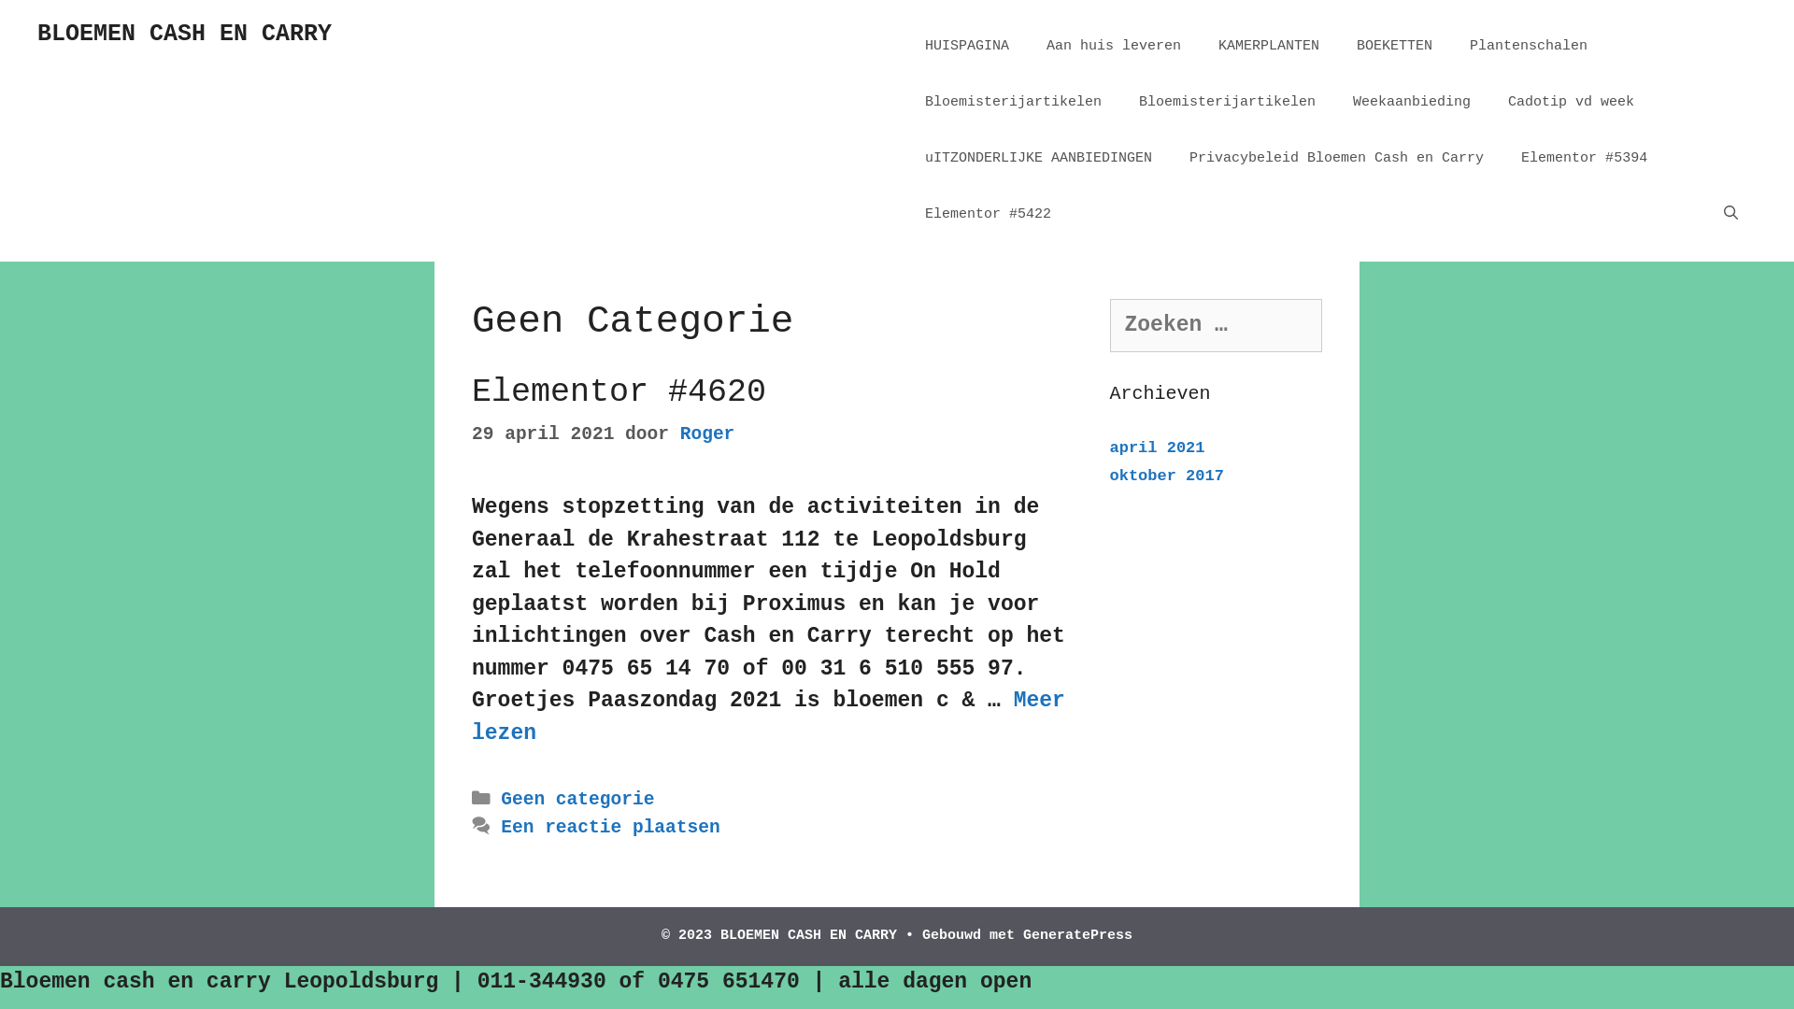 The width and height of the screenshot is (1794, 1009). What do you see at coordinates (1158, 448) in the screenshot?
I see `april 2021` at bounding box center [1158, 448].